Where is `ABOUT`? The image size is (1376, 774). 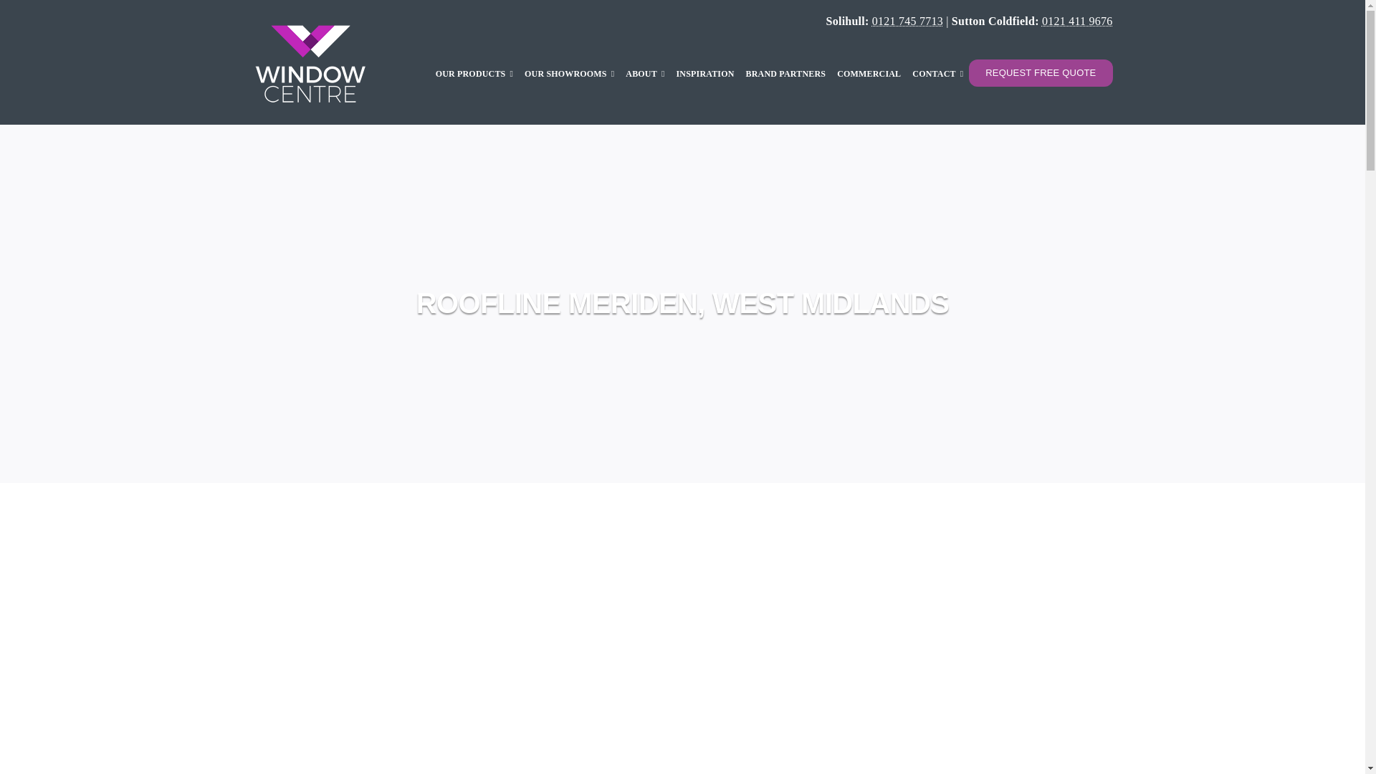 ABOUT is located at coordinates (645, 73).